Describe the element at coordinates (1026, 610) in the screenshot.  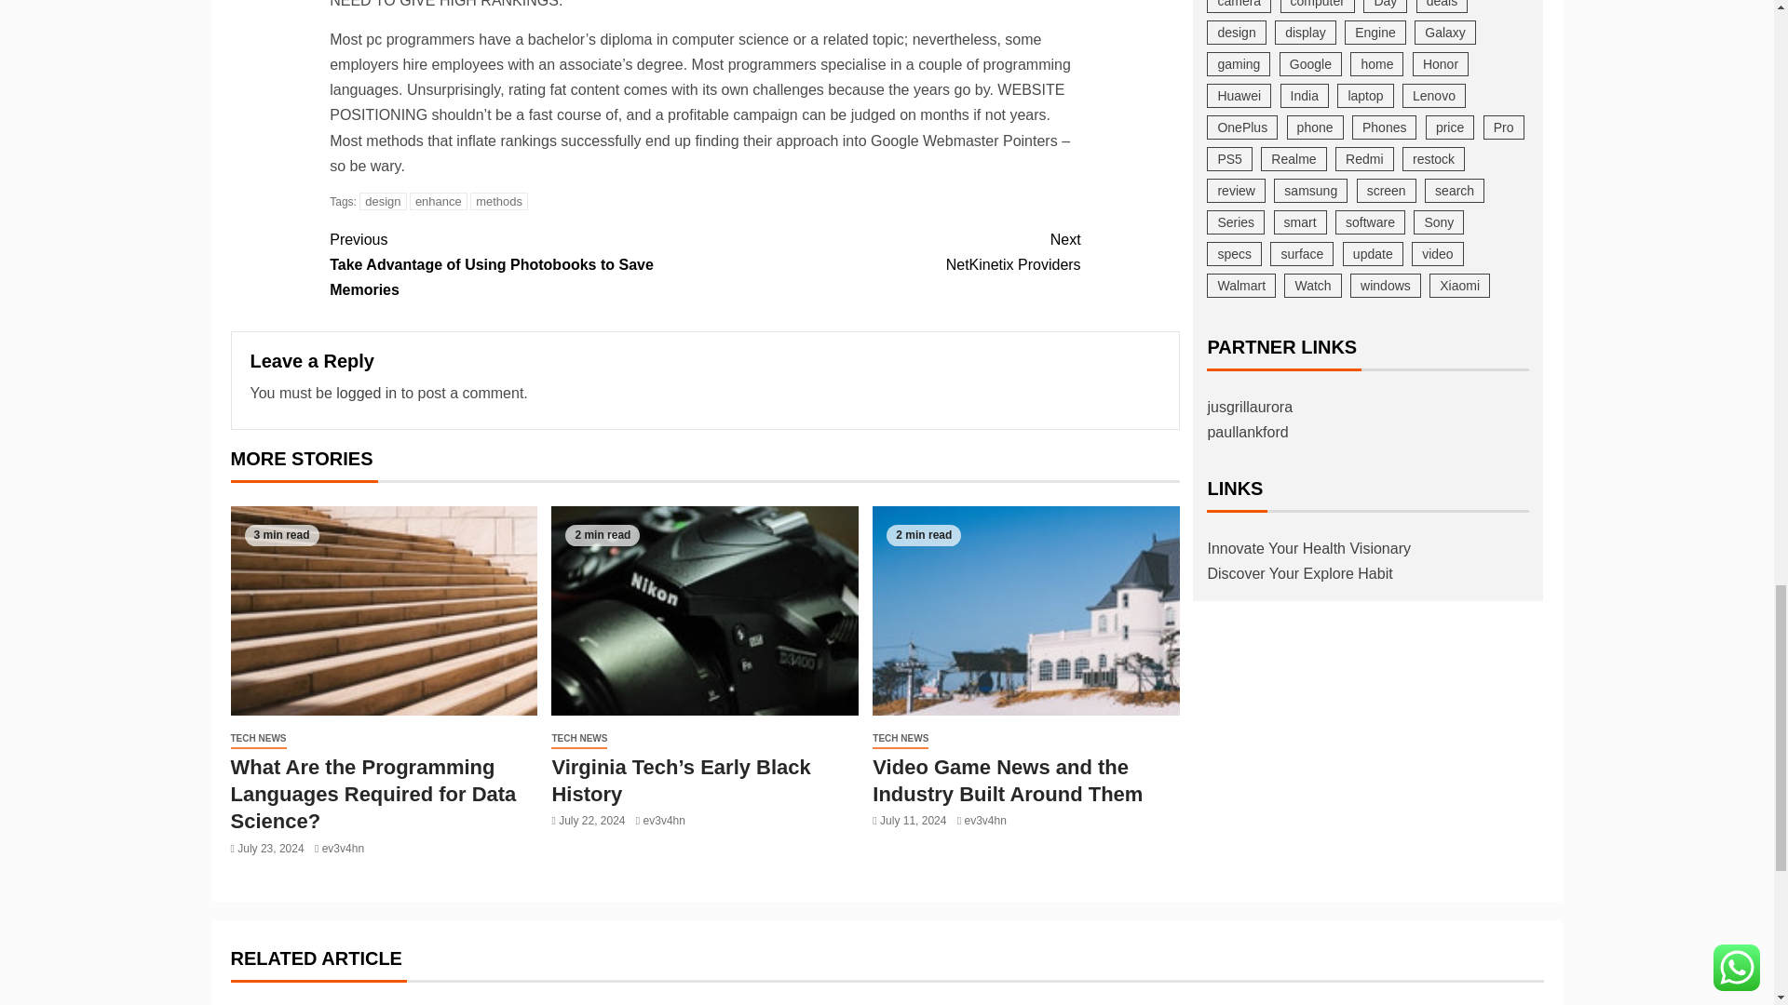
I see `Video Game News and the Industry Built Around Them` at that location.